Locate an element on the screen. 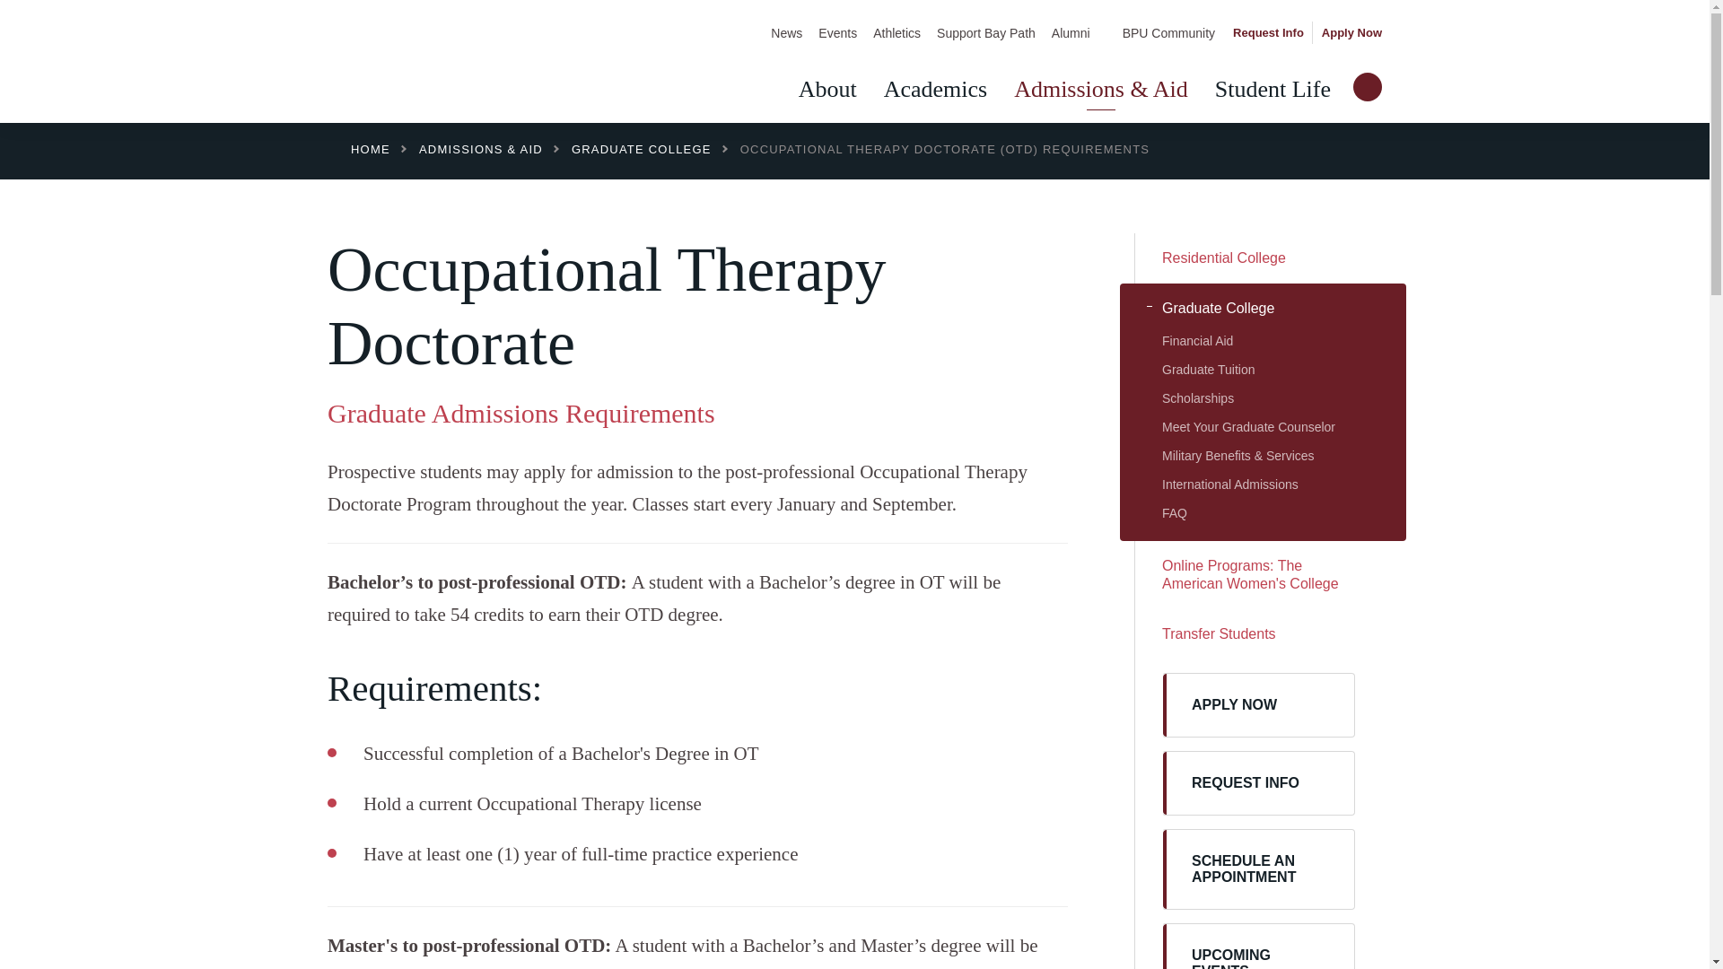 This screenshot has width=1723, height=969. BPU Community is located at coordinates (1156, 33).